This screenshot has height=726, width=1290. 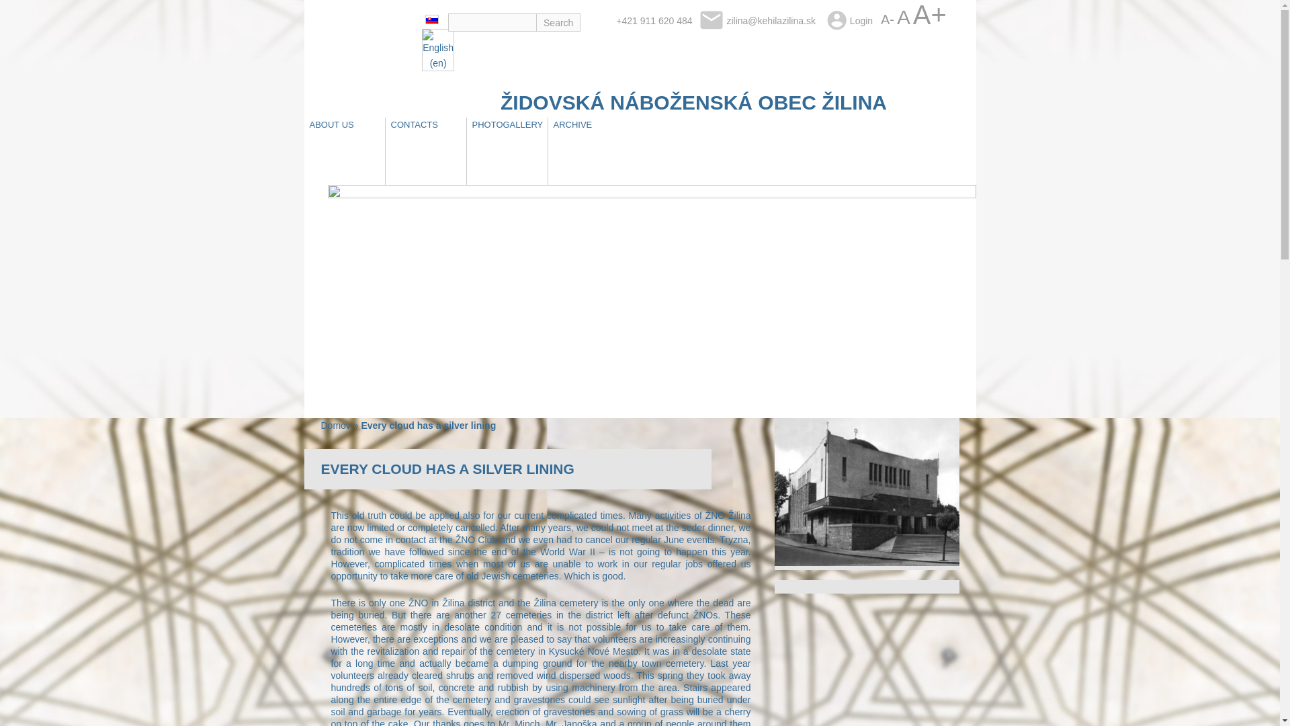 What do you see at coordinates (507, 125) in the screenshot?
I see `PHOTOGALLERY` at bounding box center [507, 125].